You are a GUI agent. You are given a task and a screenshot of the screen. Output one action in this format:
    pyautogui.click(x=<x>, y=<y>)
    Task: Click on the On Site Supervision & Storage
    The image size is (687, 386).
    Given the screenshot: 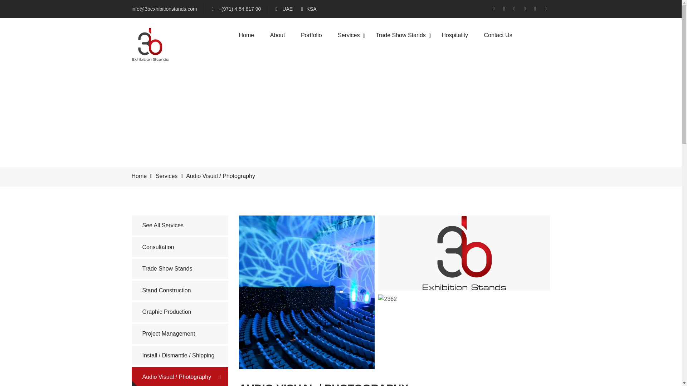 What is the action you would take?
    pyautogui.click(x=420, y=207)
    